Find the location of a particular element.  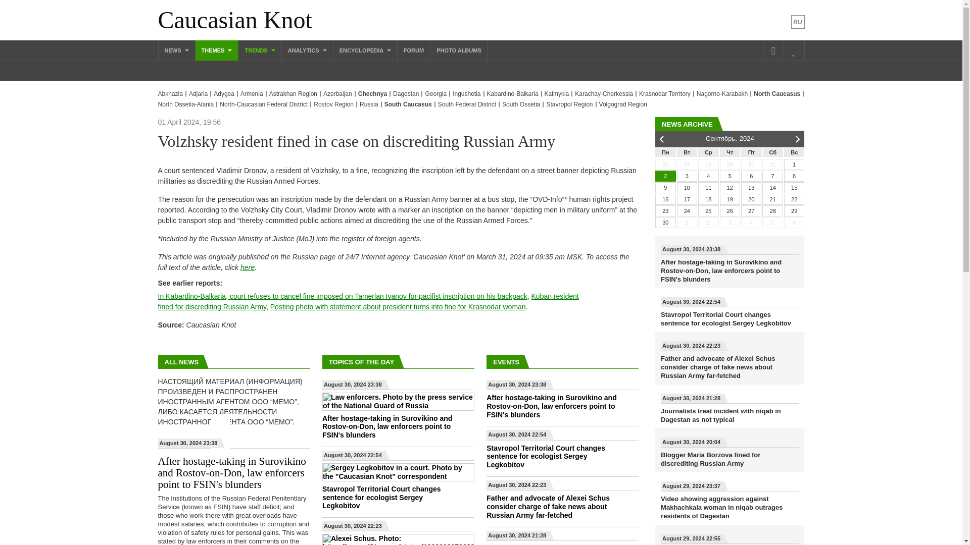

NEWS is located at coordinates (177, 50).